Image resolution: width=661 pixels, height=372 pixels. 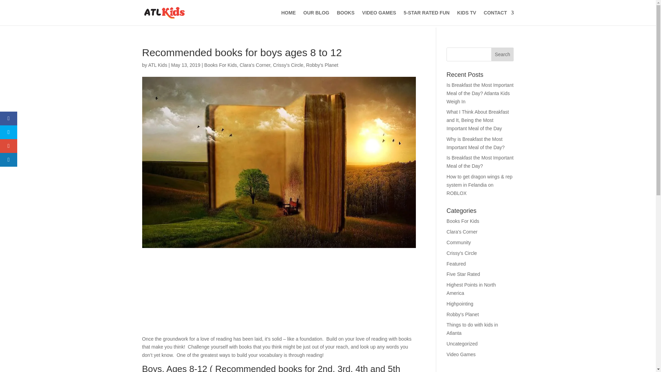 What do you see at coordinates (466, 18) in the screenshot?
I see `KIDS TV` at bounding box center [466, 18].